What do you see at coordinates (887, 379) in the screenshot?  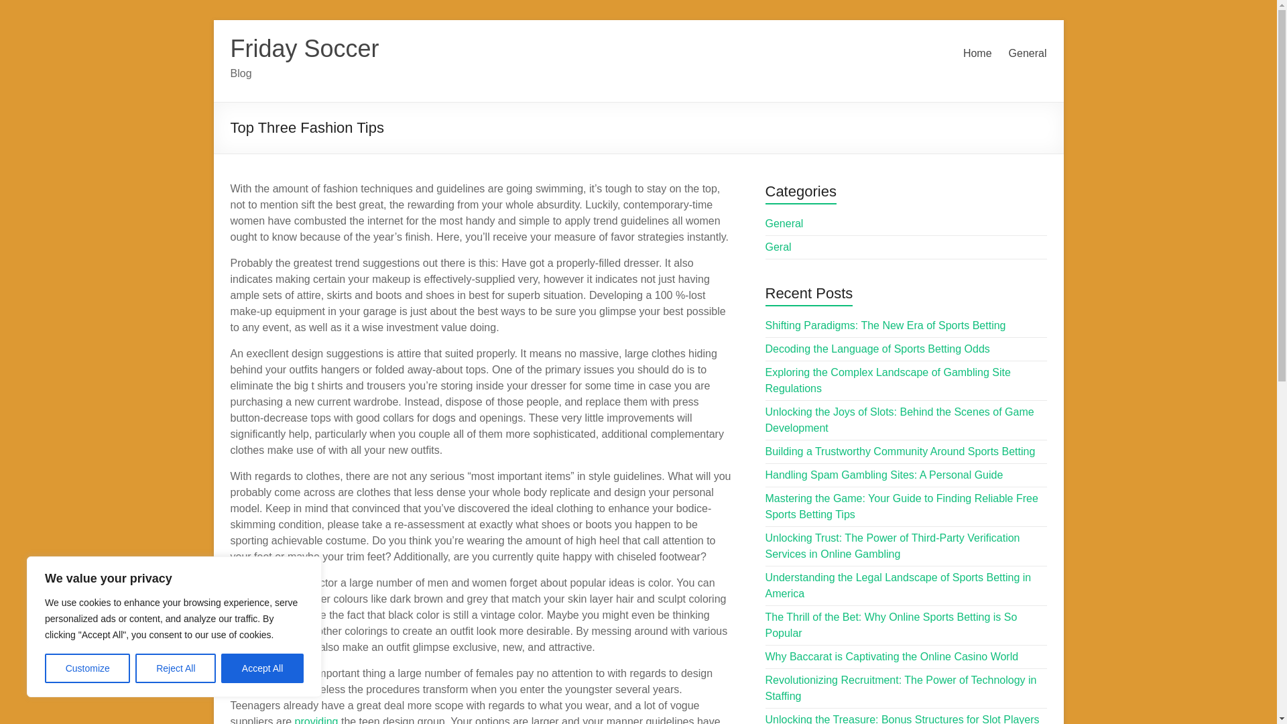 I see `Exploring the Complex Landscape of Gambling Site Regulations` at bounding box center [887, 379].